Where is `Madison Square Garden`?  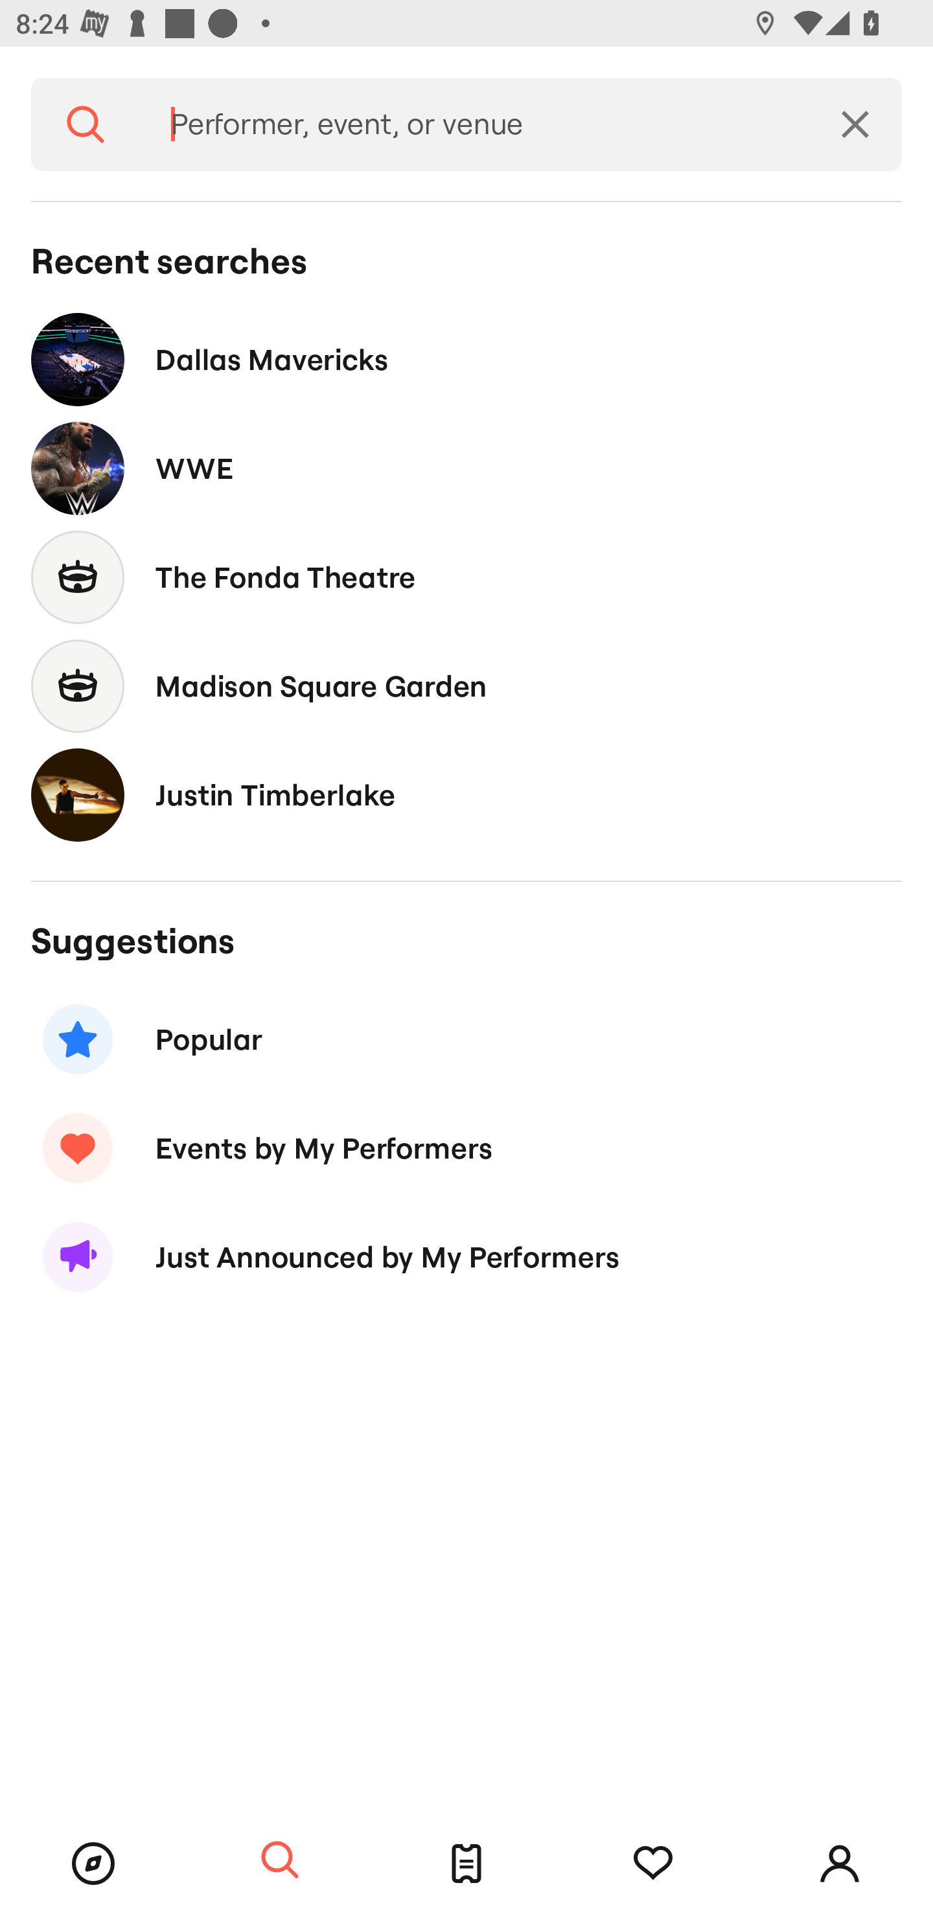
Madison Square Garden is located at coordinates (466, 686).